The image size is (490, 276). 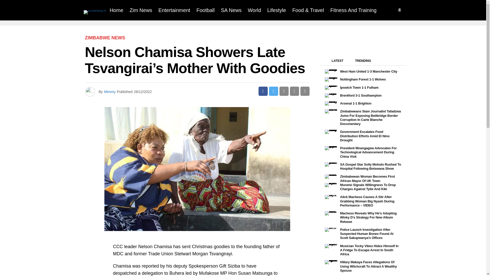 What do you see at coordinates (263, 91) in the screenshot?
I see `Share on Facebook` at bounding box center [263, 91].